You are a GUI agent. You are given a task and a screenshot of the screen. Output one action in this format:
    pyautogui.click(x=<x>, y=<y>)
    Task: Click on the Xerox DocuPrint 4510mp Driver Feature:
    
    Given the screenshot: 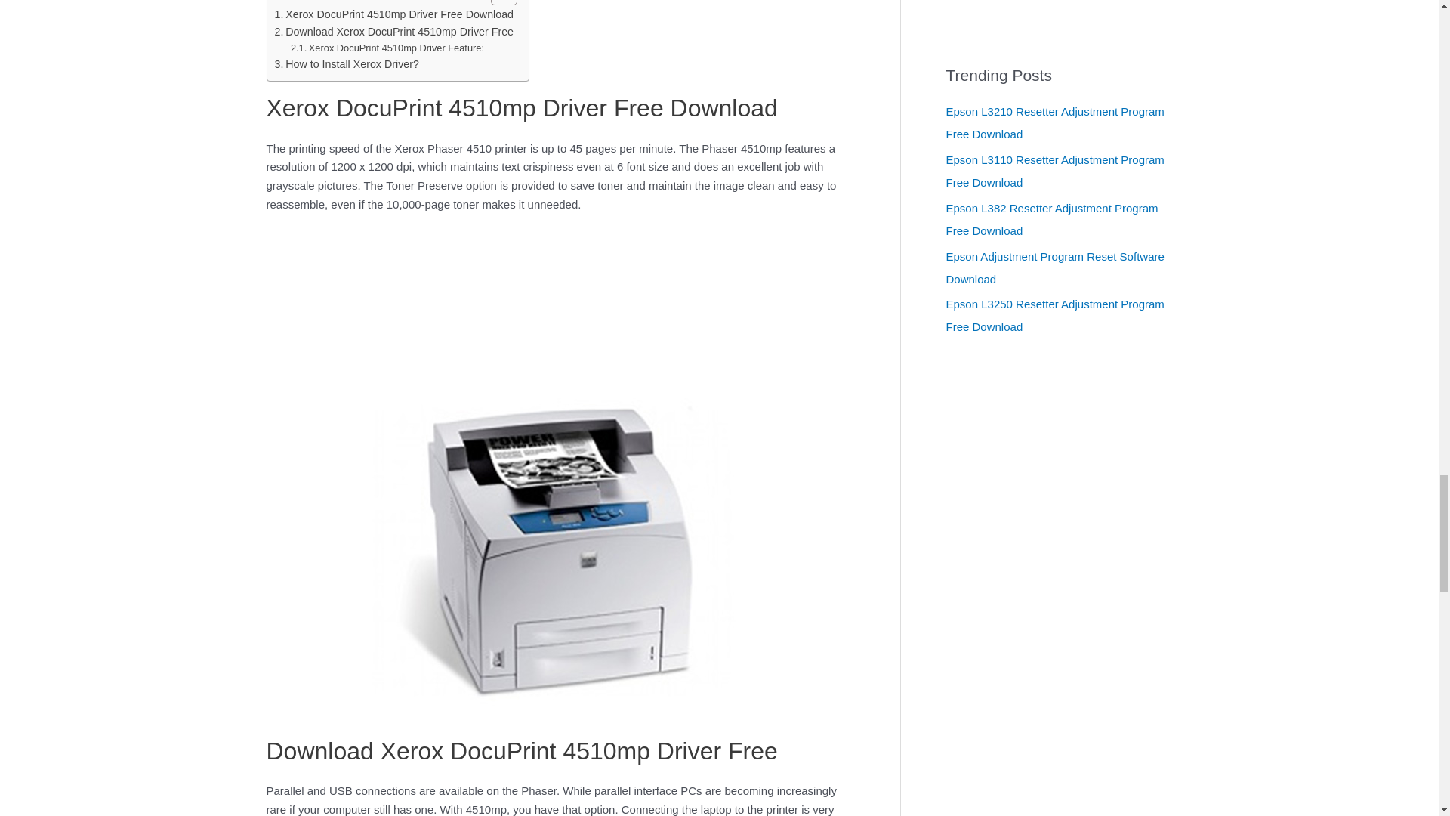 What is the action you would take?
    pyautogui.click(x=387, y=48)
    